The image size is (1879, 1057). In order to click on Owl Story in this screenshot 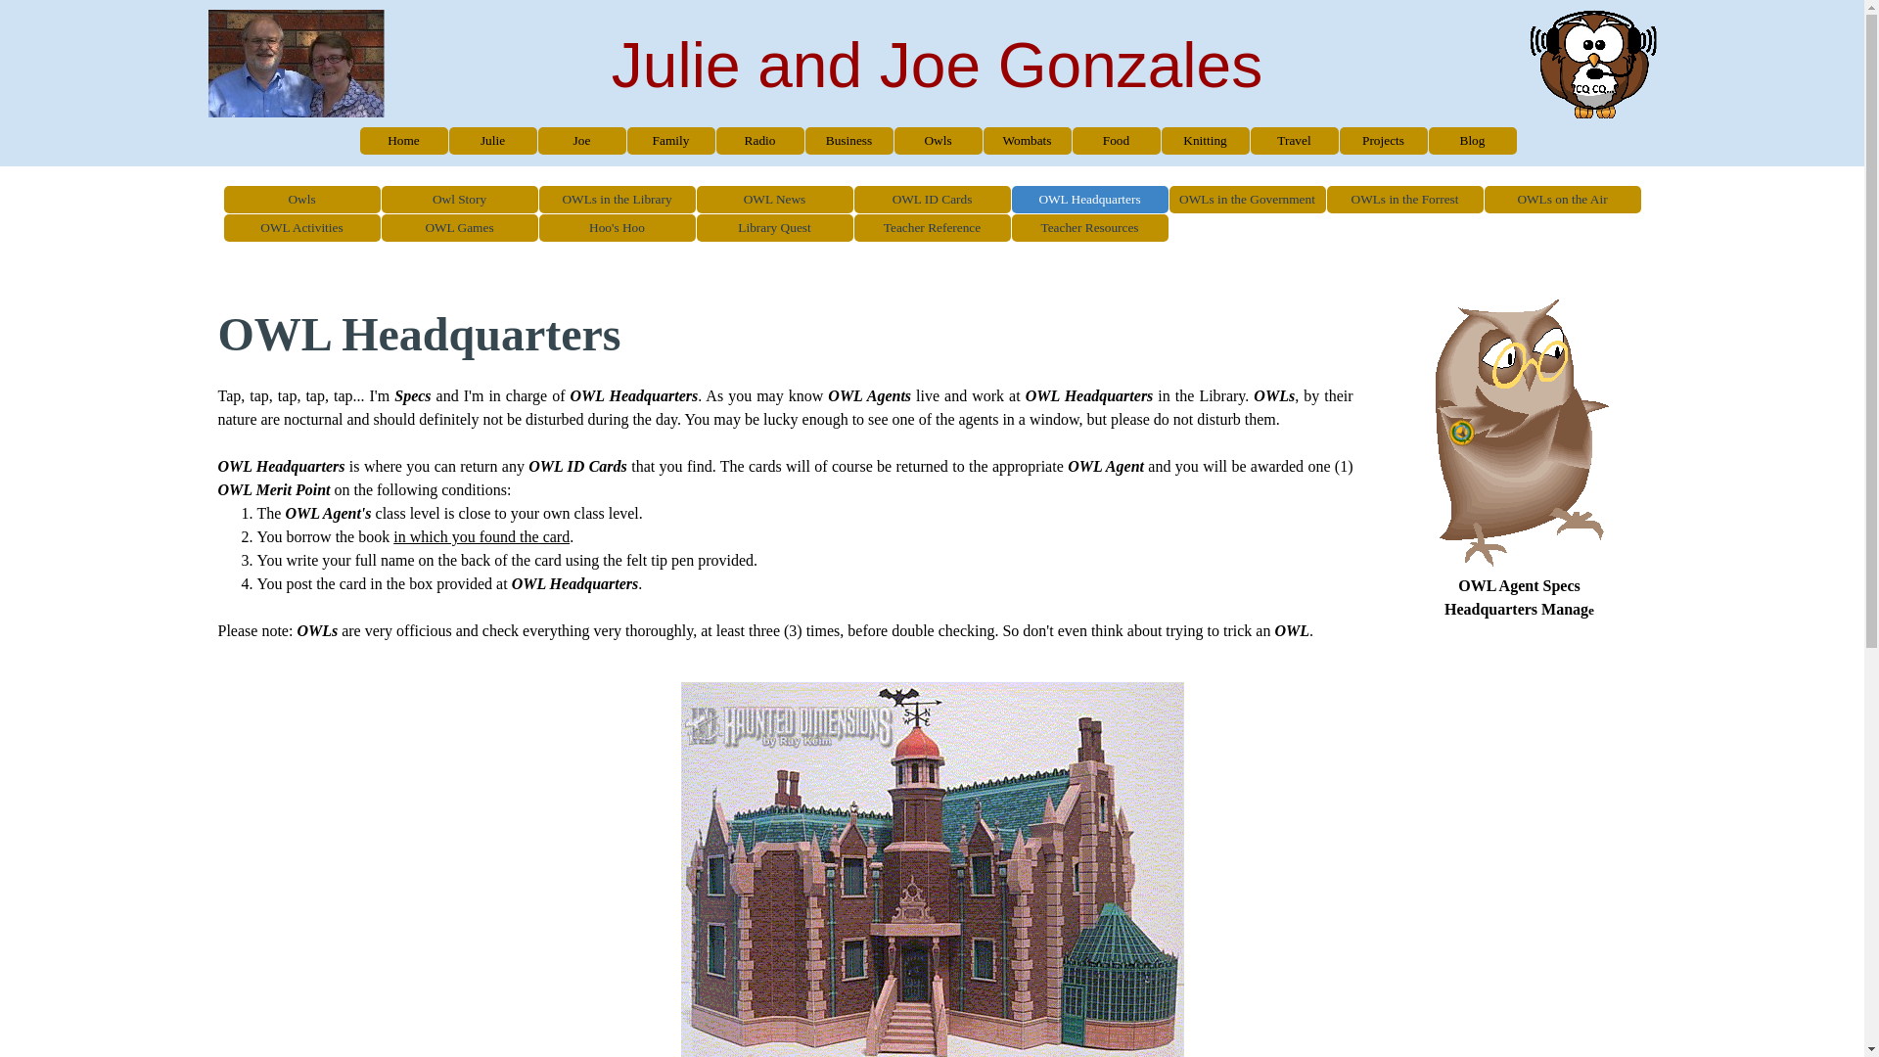, I will do `click(459, 200)`.